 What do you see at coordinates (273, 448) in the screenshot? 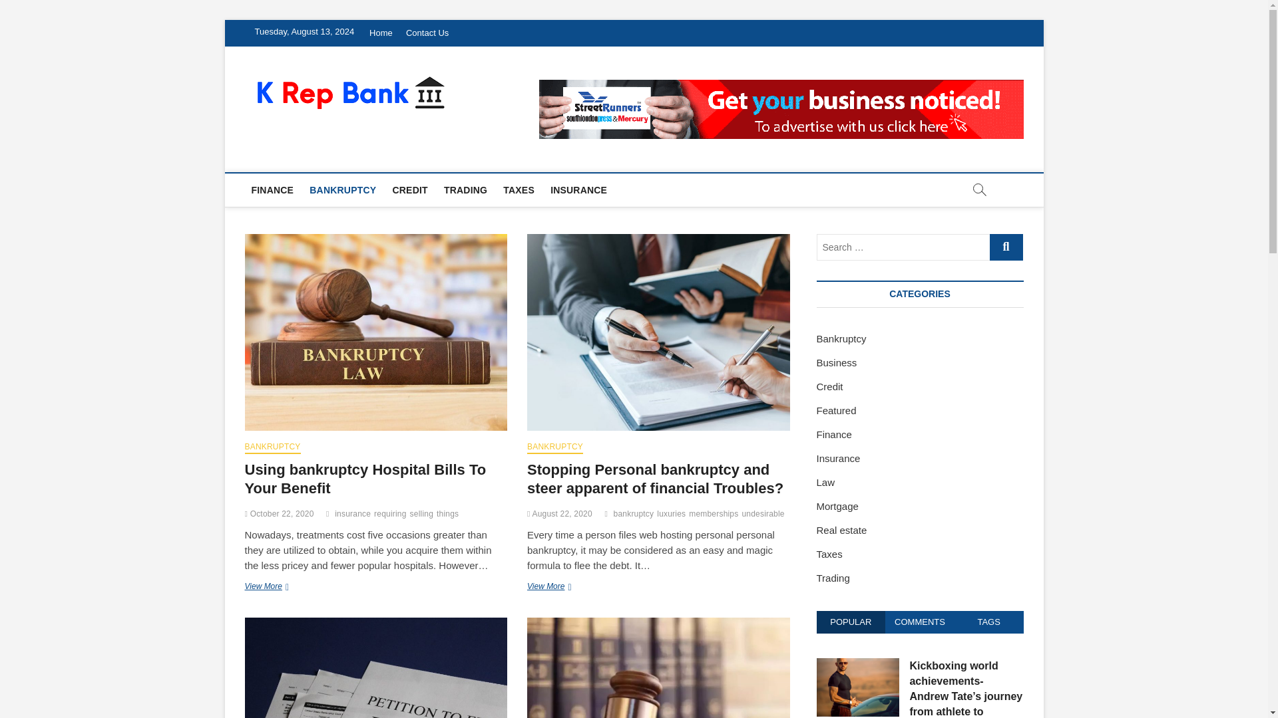
I see `BANKRUPTCY` at bounding box center [273, 448].